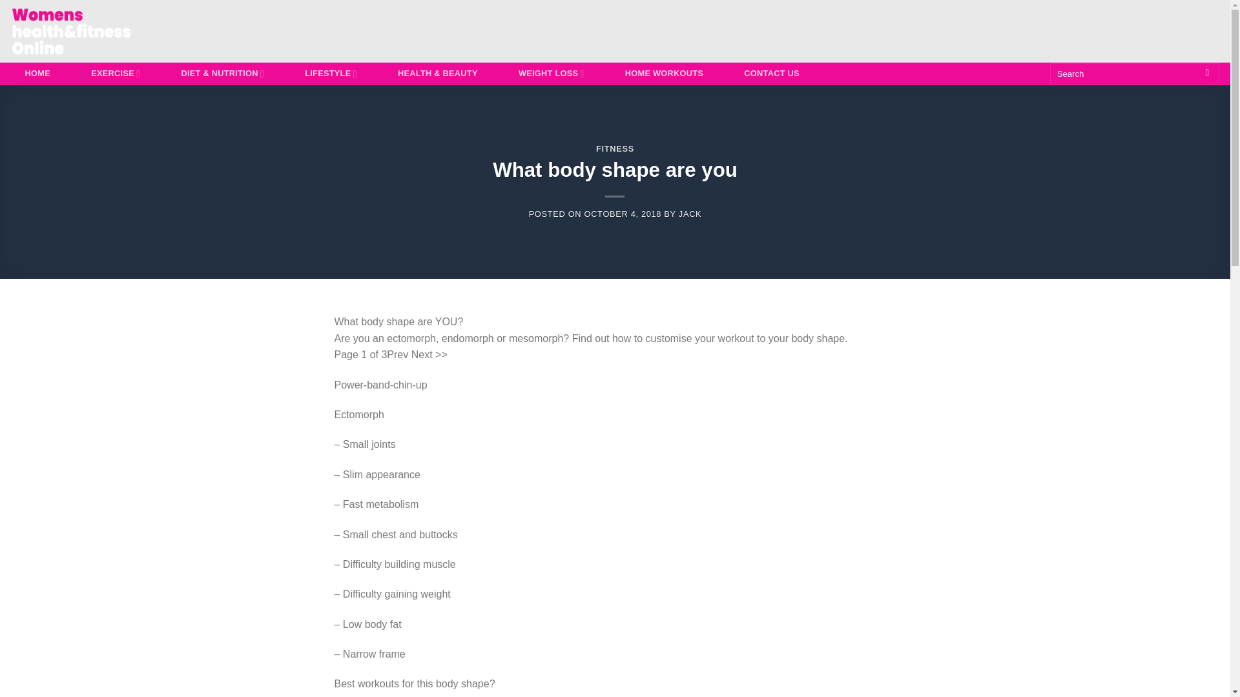 The width and height of the screenshot is (1240, 697). I want to click on OCTOBER 4, 2018, so click(623, 214).